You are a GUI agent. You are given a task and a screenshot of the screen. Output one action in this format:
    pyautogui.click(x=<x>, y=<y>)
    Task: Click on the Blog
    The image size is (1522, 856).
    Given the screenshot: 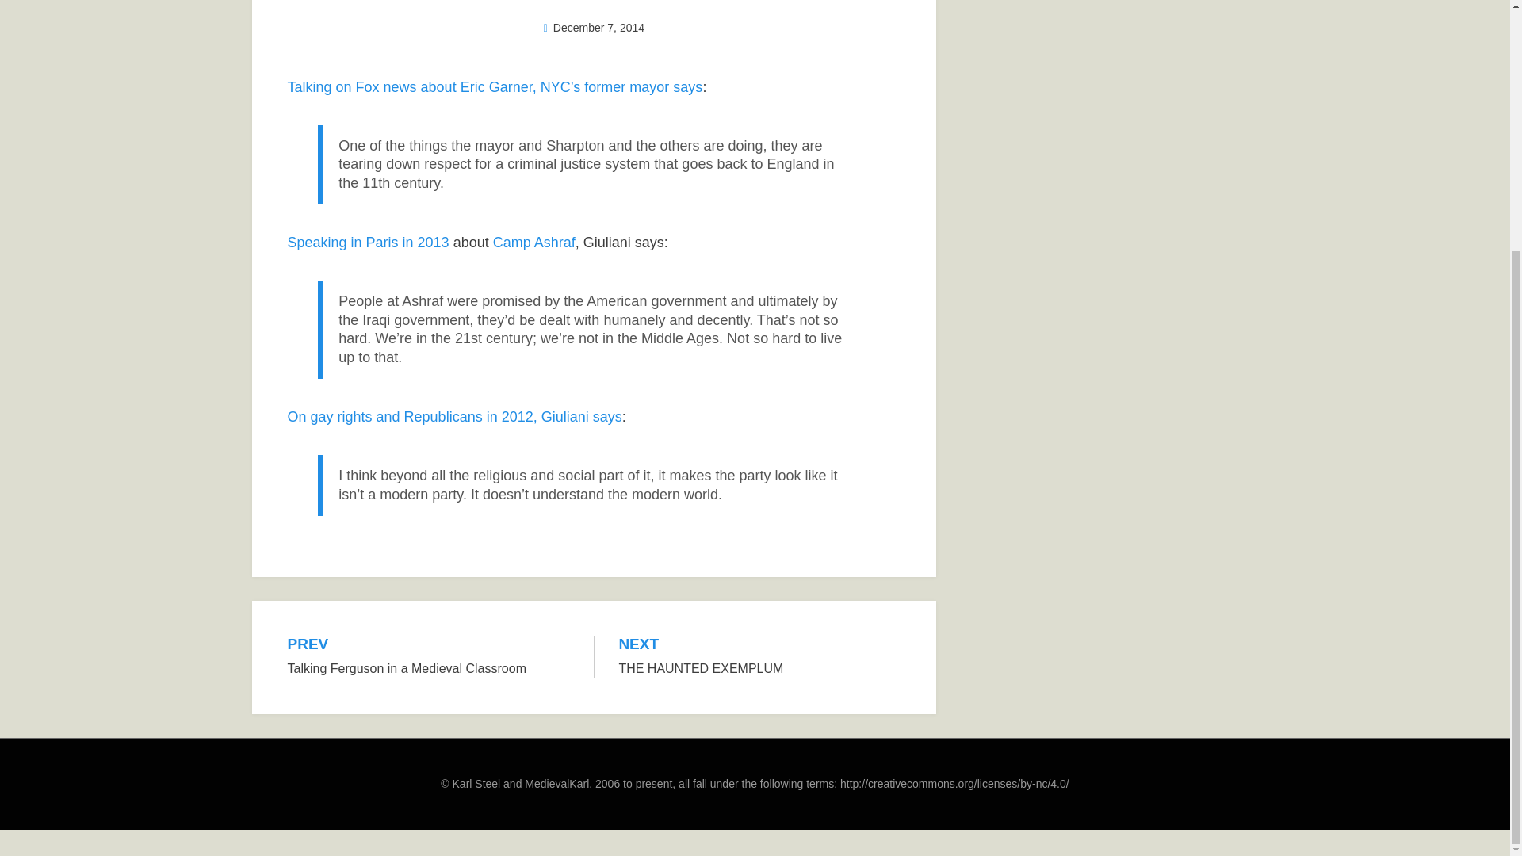 What is the action you would take?
    pyautogui.click(x=347, y=550)
    